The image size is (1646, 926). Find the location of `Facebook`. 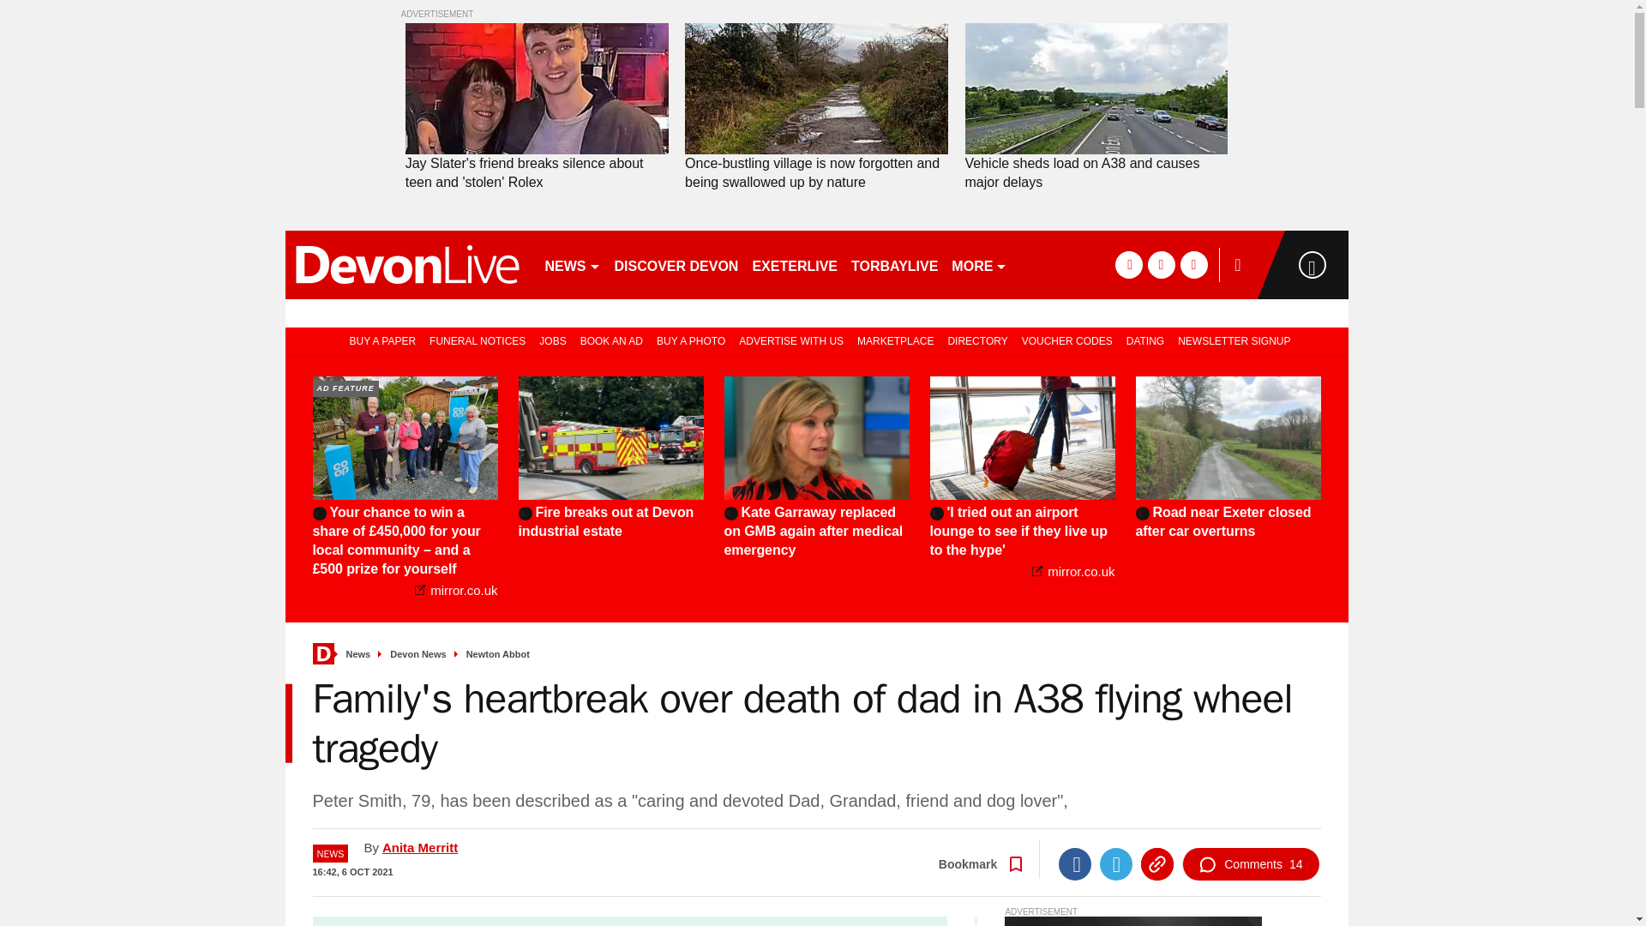

Facebook is located at coordinates (1074, 864).